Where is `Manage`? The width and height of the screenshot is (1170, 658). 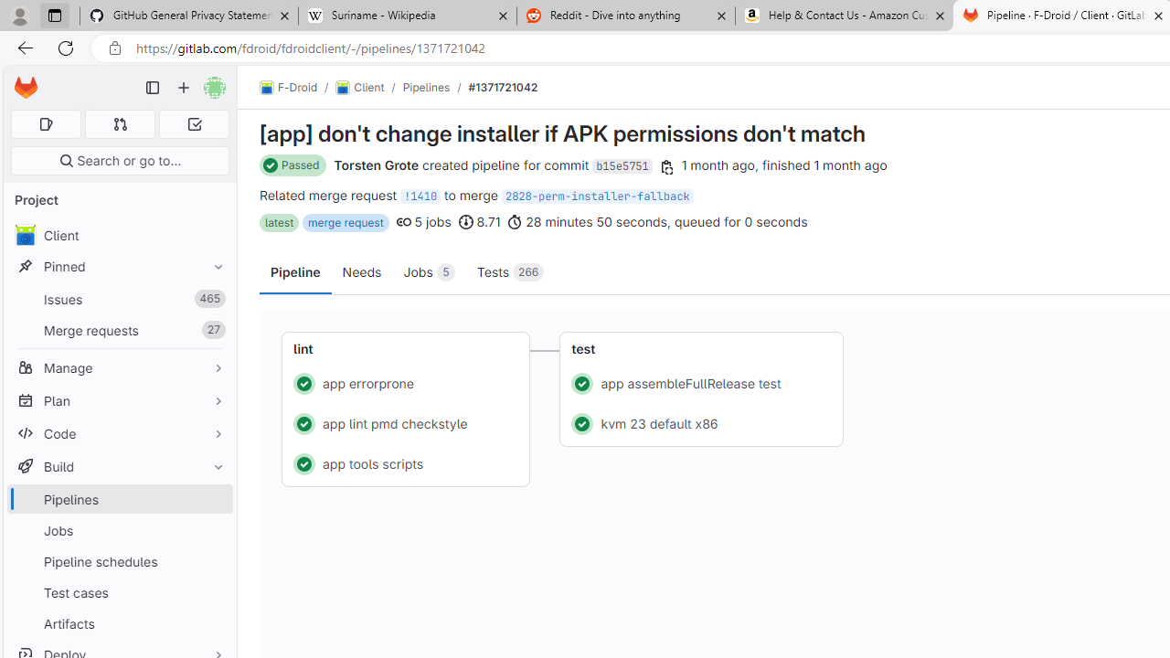
Manage is located at coordinates (119, 367).